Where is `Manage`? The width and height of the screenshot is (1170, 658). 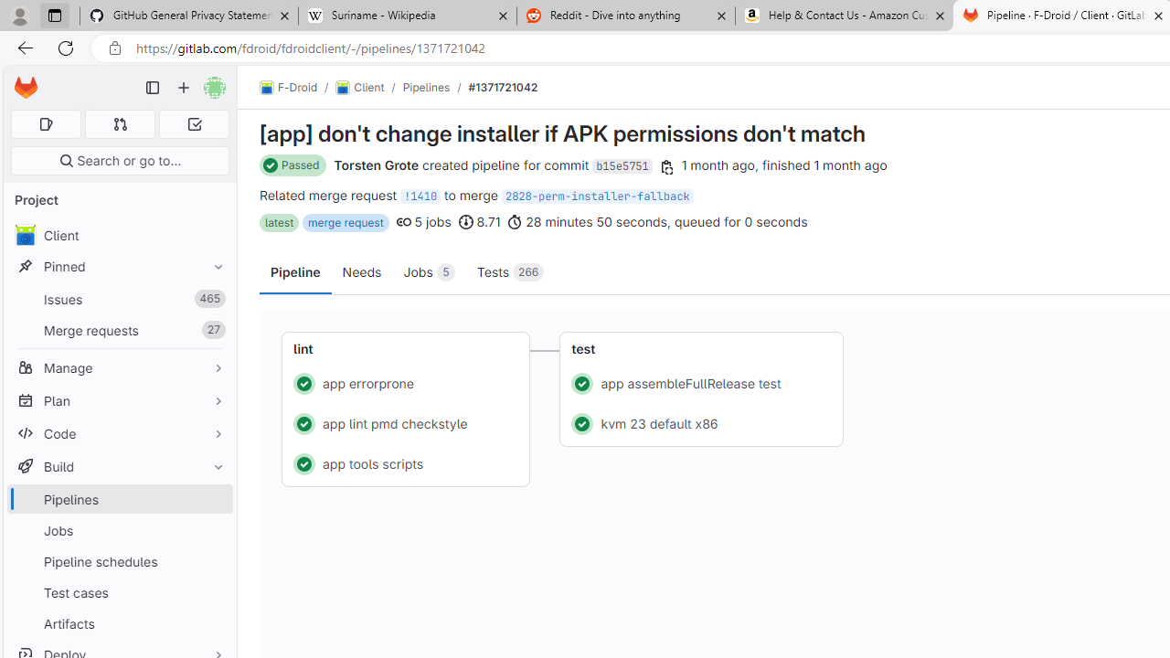
Manage is located at coordinates (119, 367).